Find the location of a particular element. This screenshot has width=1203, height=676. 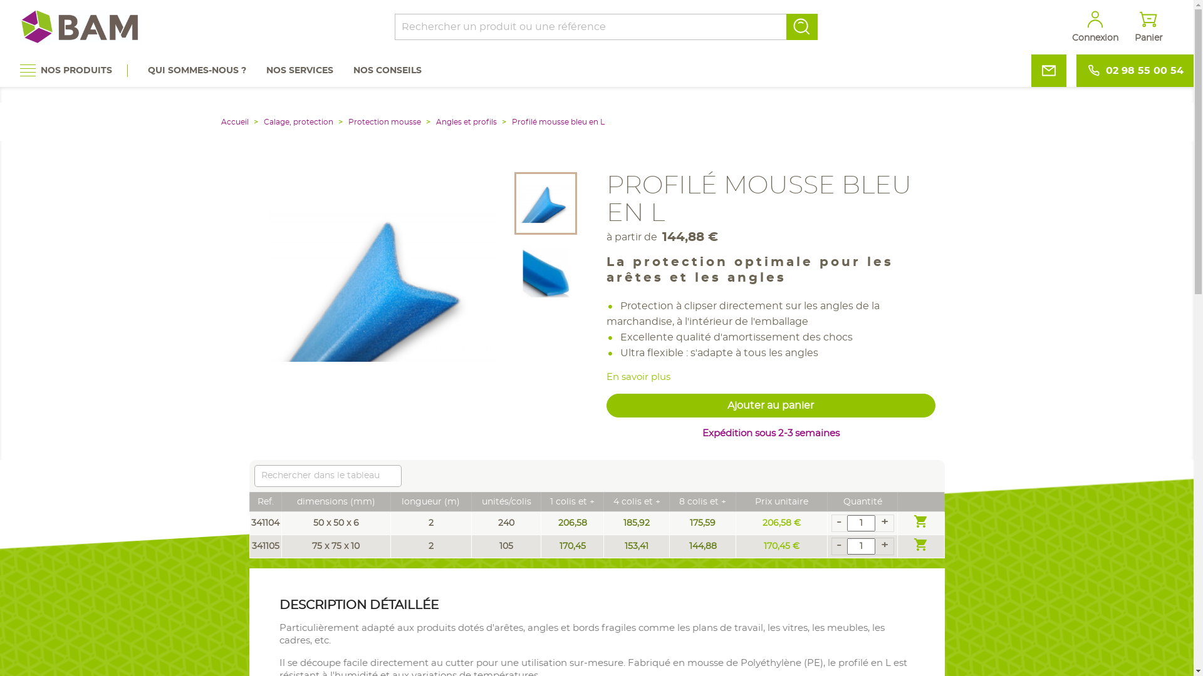

- is located at coordinates (839, 522).